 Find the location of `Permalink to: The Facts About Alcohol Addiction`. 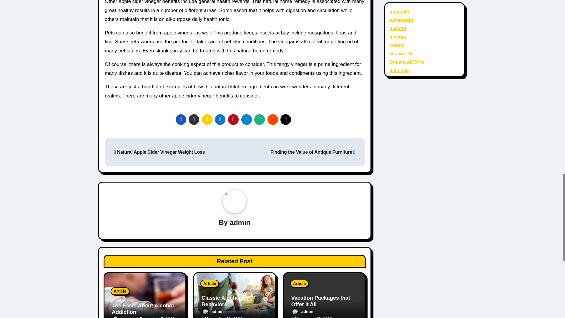

Permalink to: The Facts About Alcohol Addiction is located at coordinates (143, 309).